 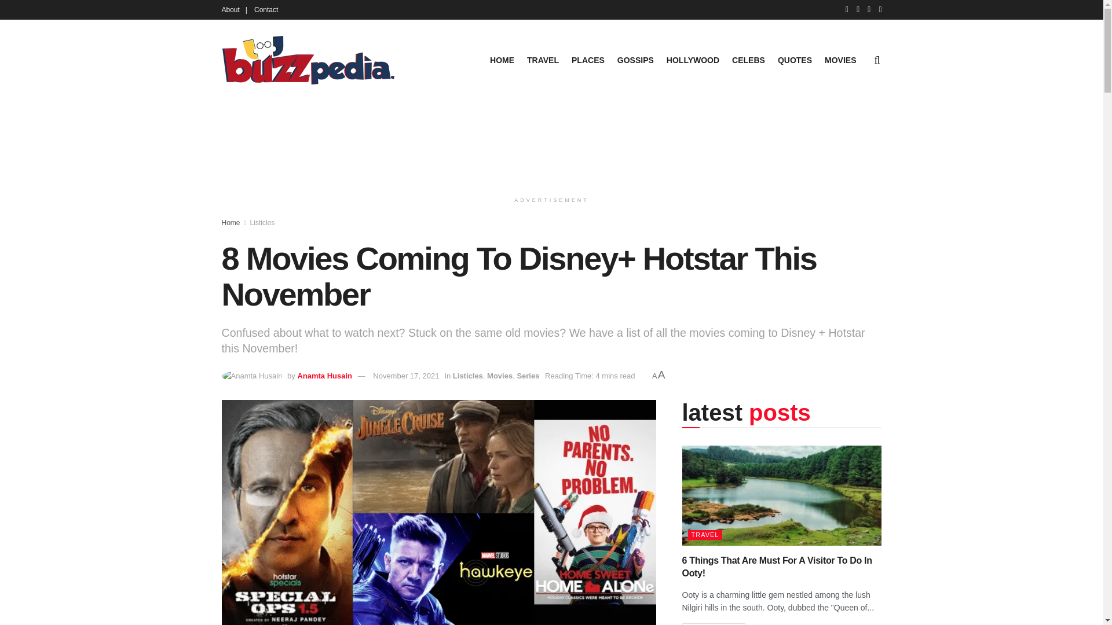 I want to click on Series, so click(x=528, y=375).